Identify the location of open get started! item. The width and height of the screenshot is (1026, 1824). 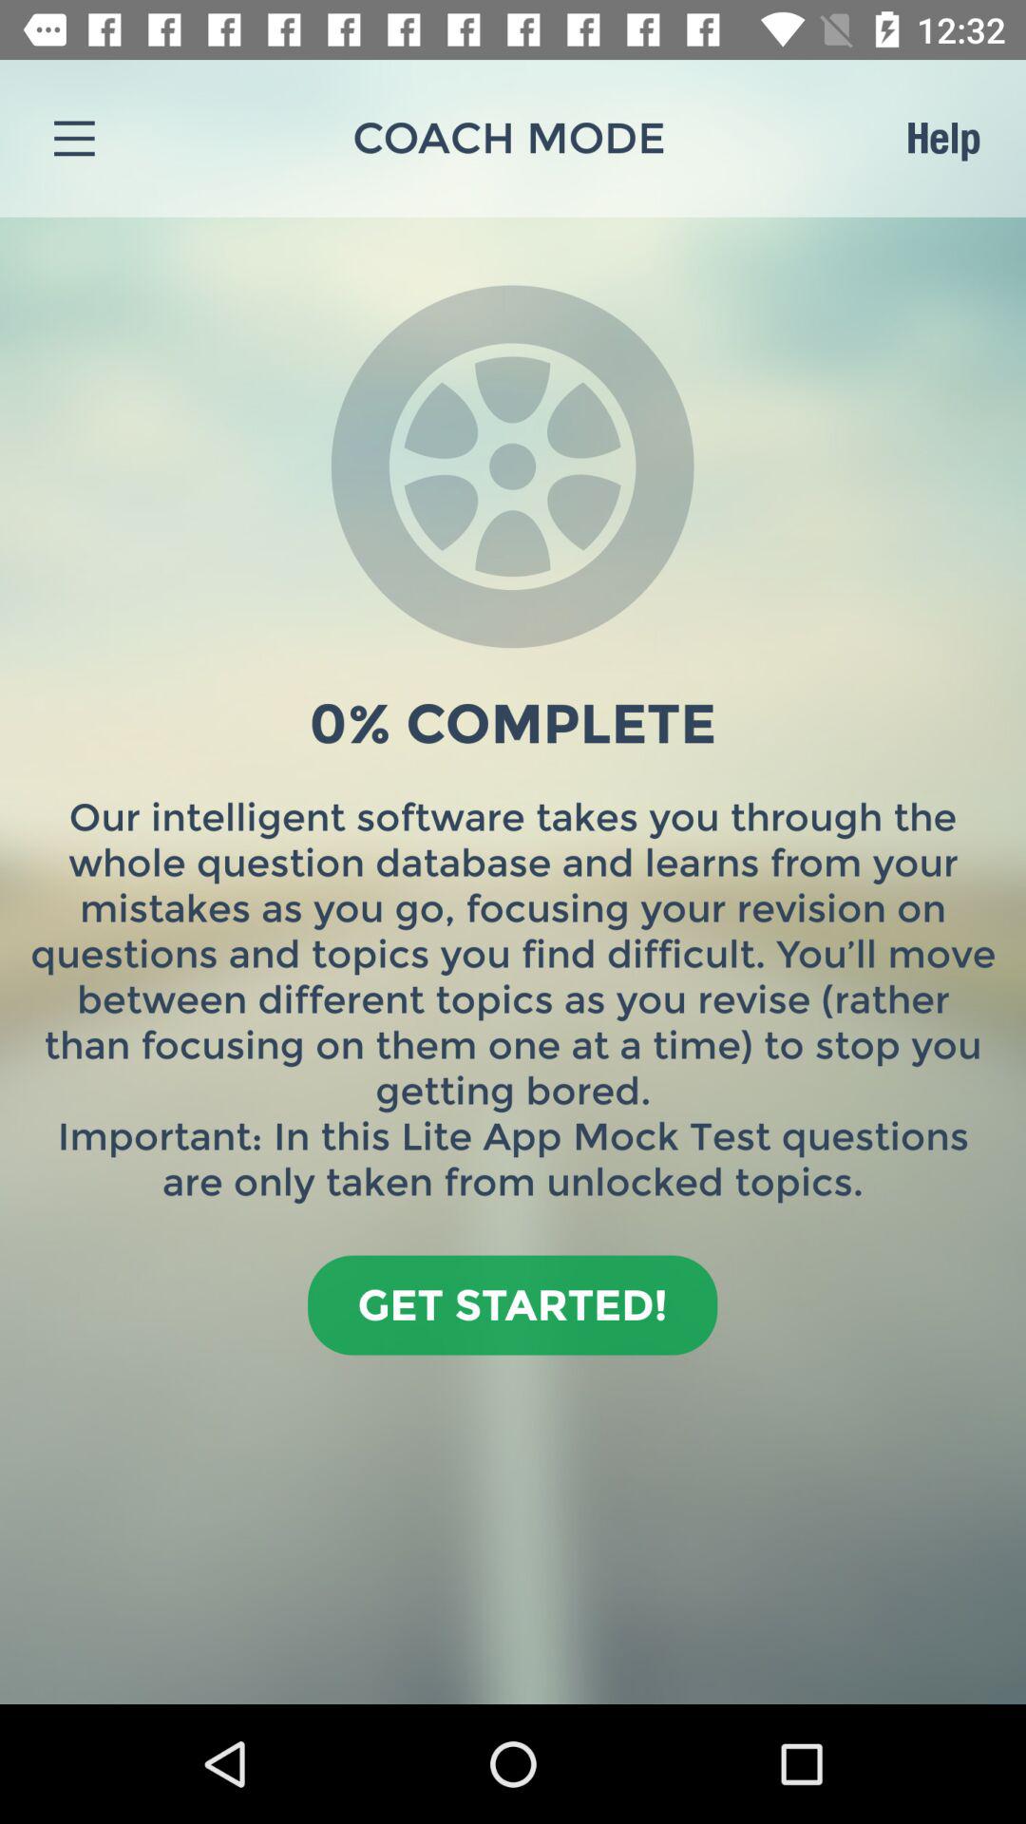
(513, 1305).